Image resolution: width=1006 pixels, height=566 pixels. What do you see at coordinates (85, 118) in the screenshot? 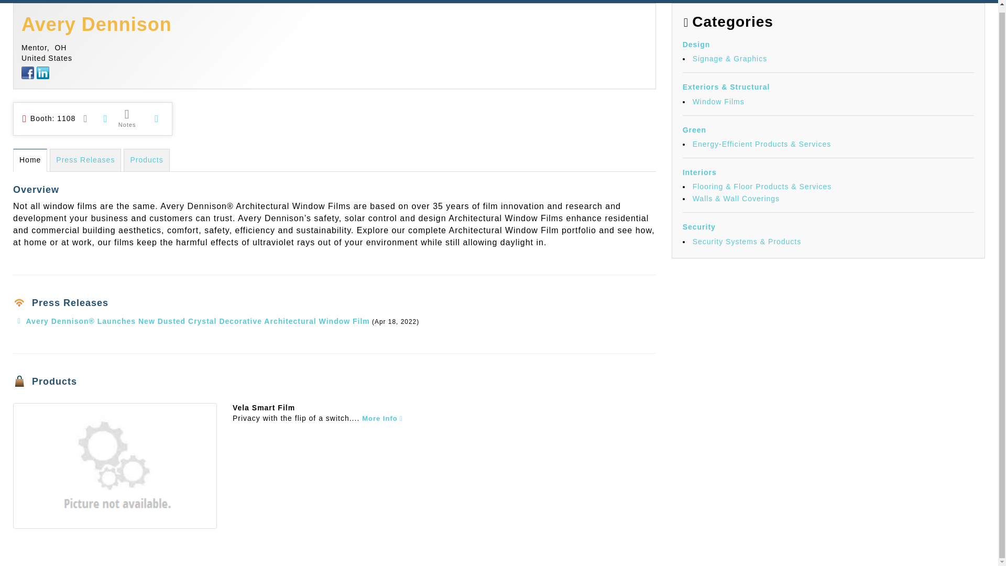
I see `Request Appointment` at bounding box center [85, 118].